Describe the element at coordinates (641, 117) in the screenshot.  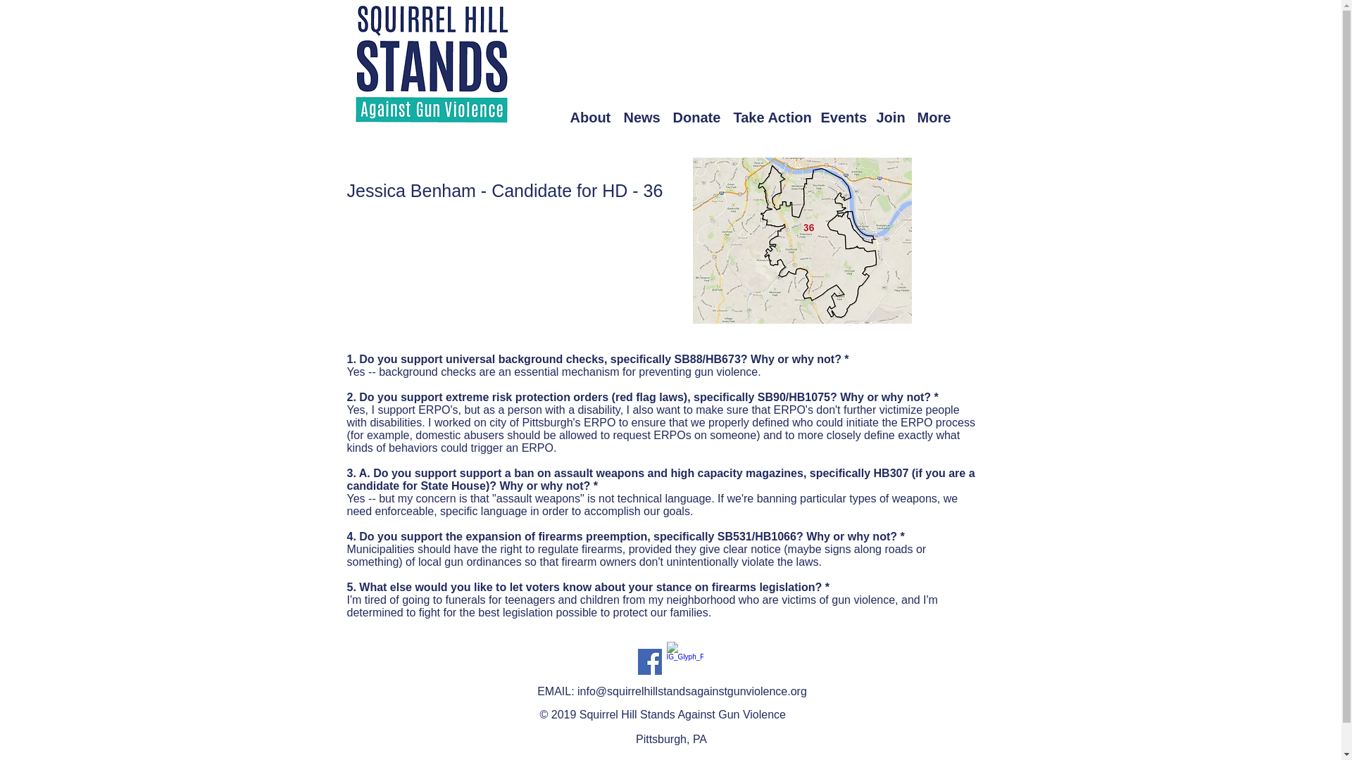
I see `News` at that location.